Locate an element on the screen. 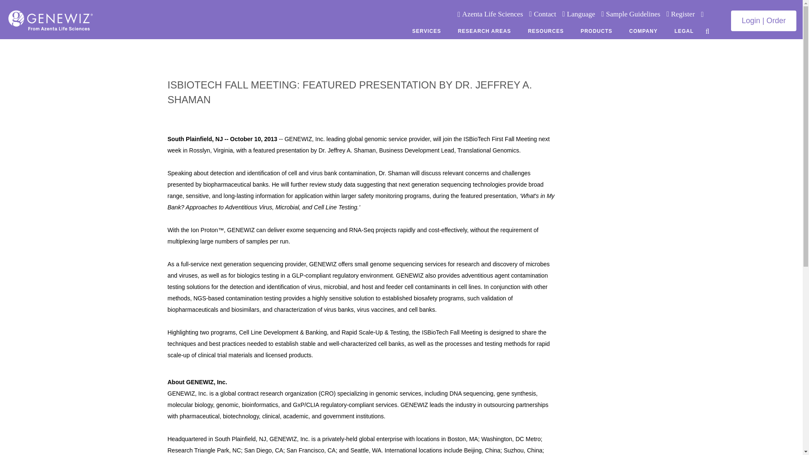 The image size is (809, 455). Sample Guidelines is located at coordinates (633, 14).